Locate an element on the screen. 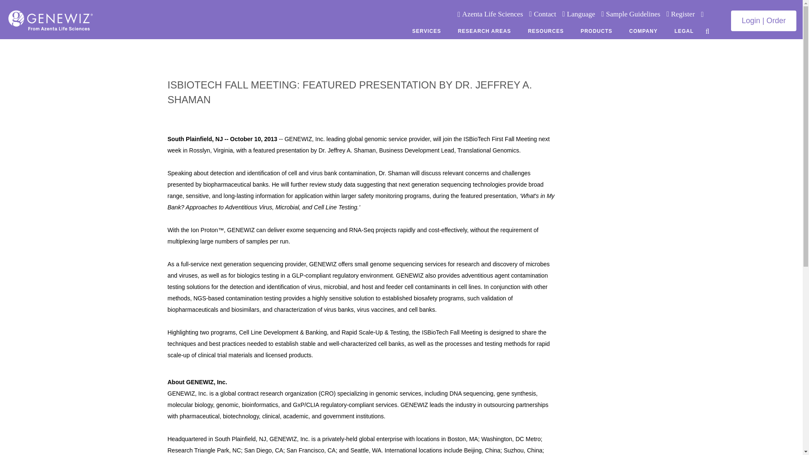 The image size is (809, 455). Sample Guidelines is located at coordinates (633, 14).